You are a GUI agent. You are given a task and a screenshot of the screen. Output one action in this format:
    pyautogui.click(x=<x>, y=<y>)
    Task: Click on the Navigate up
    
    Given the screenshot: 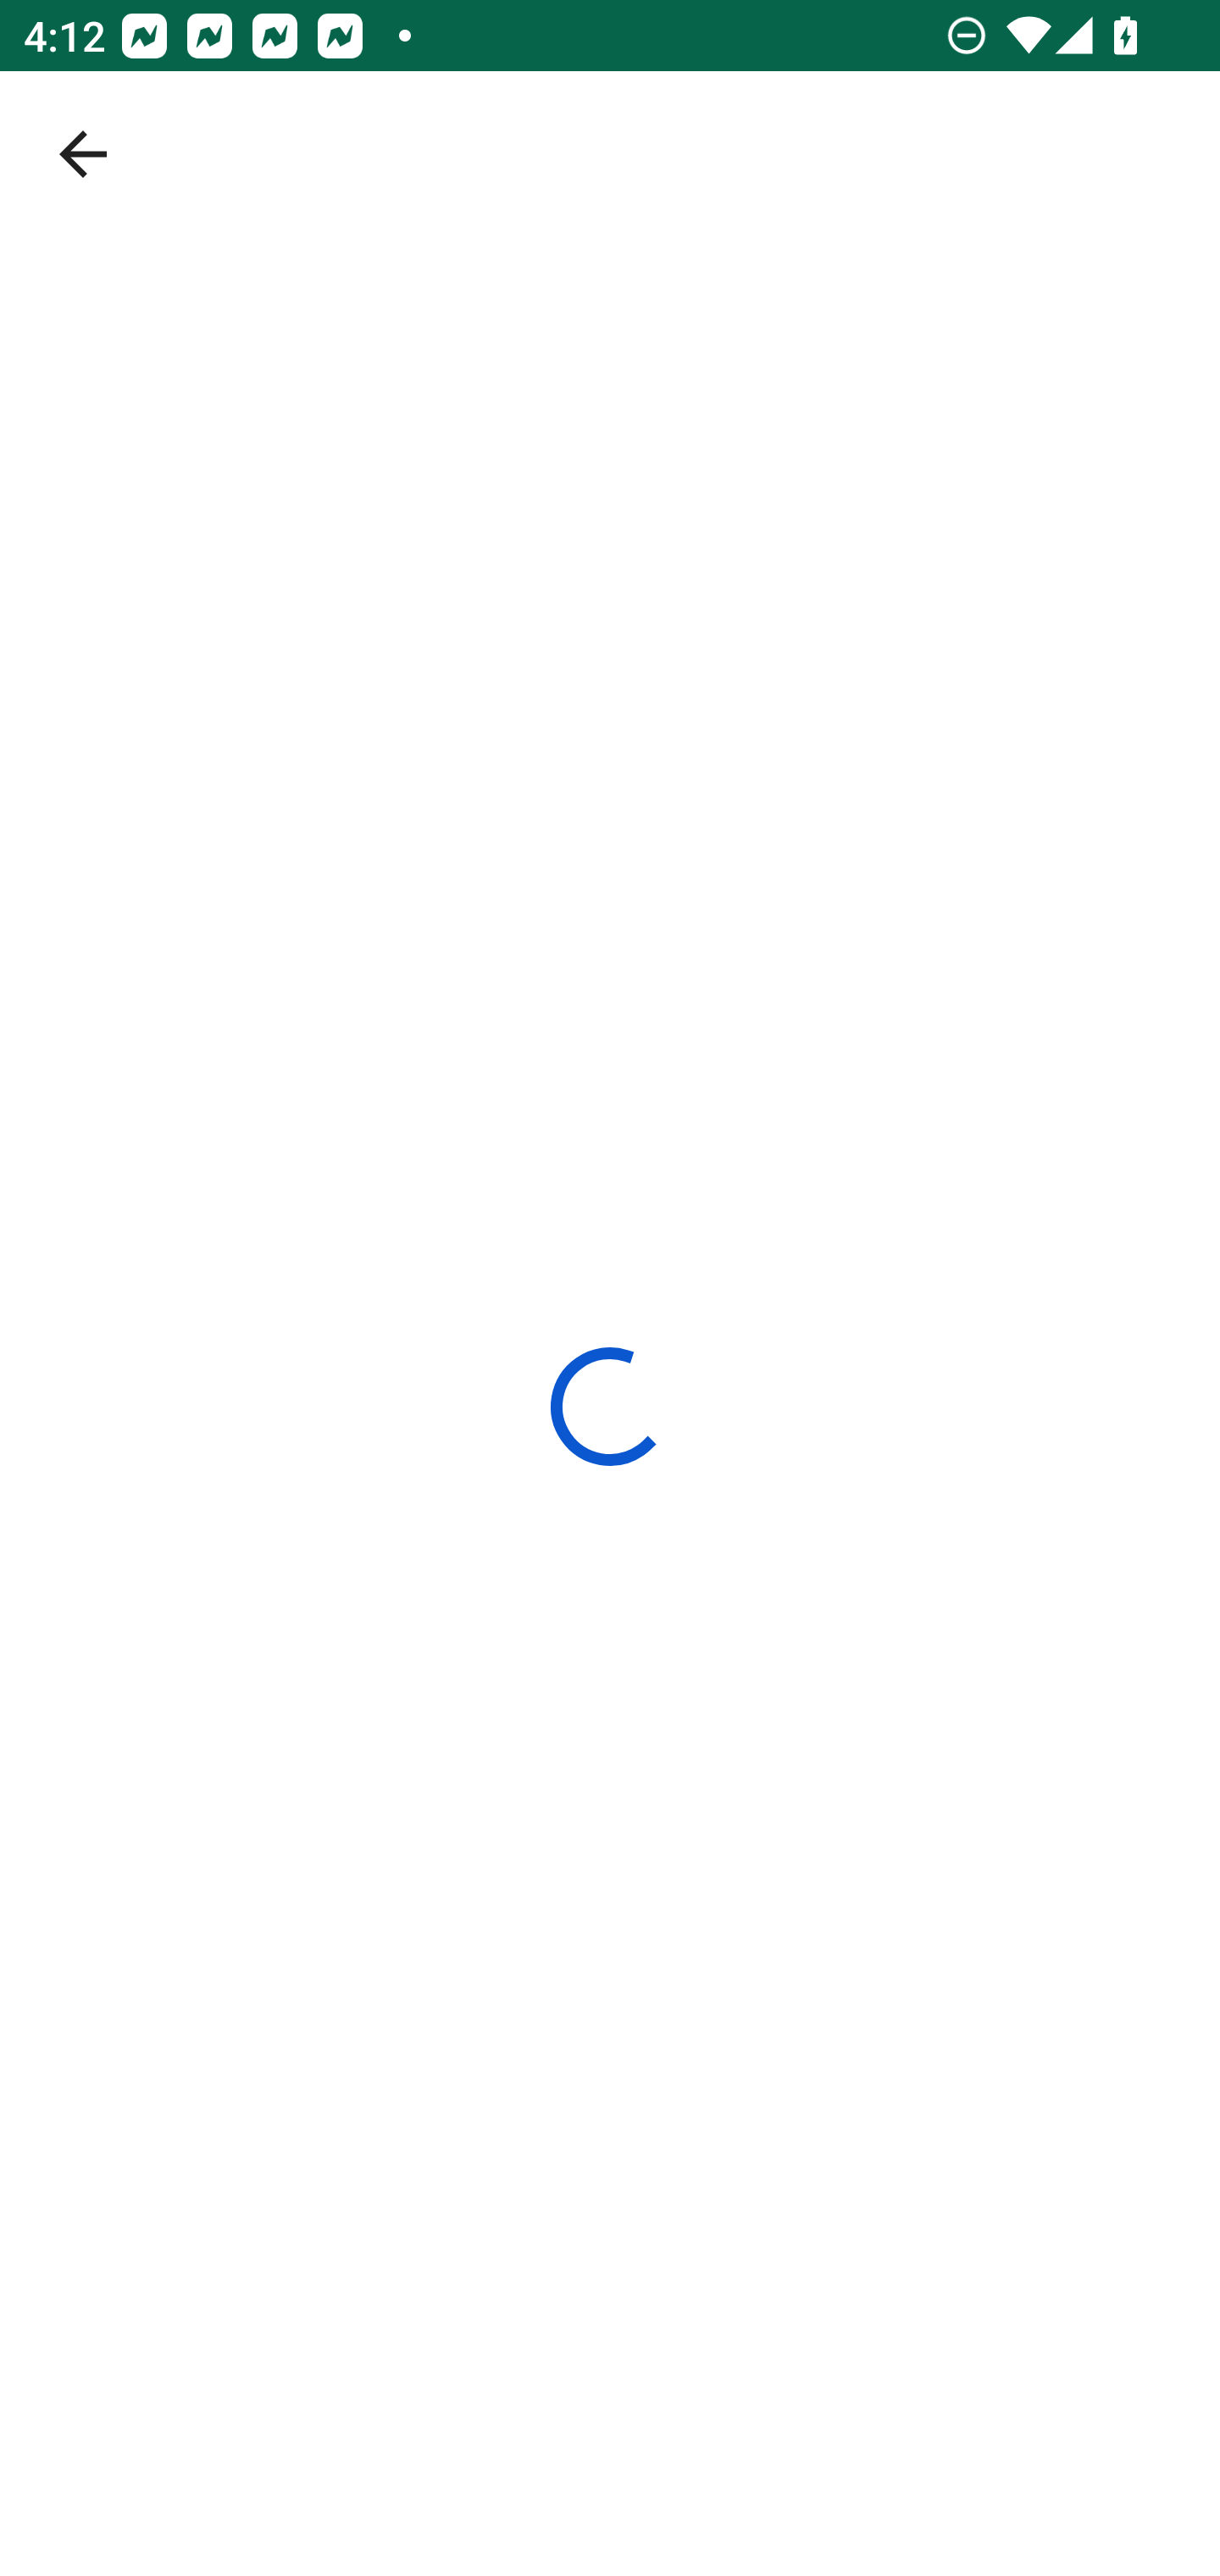 What is the action you would take?
    pyautogui.click(x=83, y=154)
    